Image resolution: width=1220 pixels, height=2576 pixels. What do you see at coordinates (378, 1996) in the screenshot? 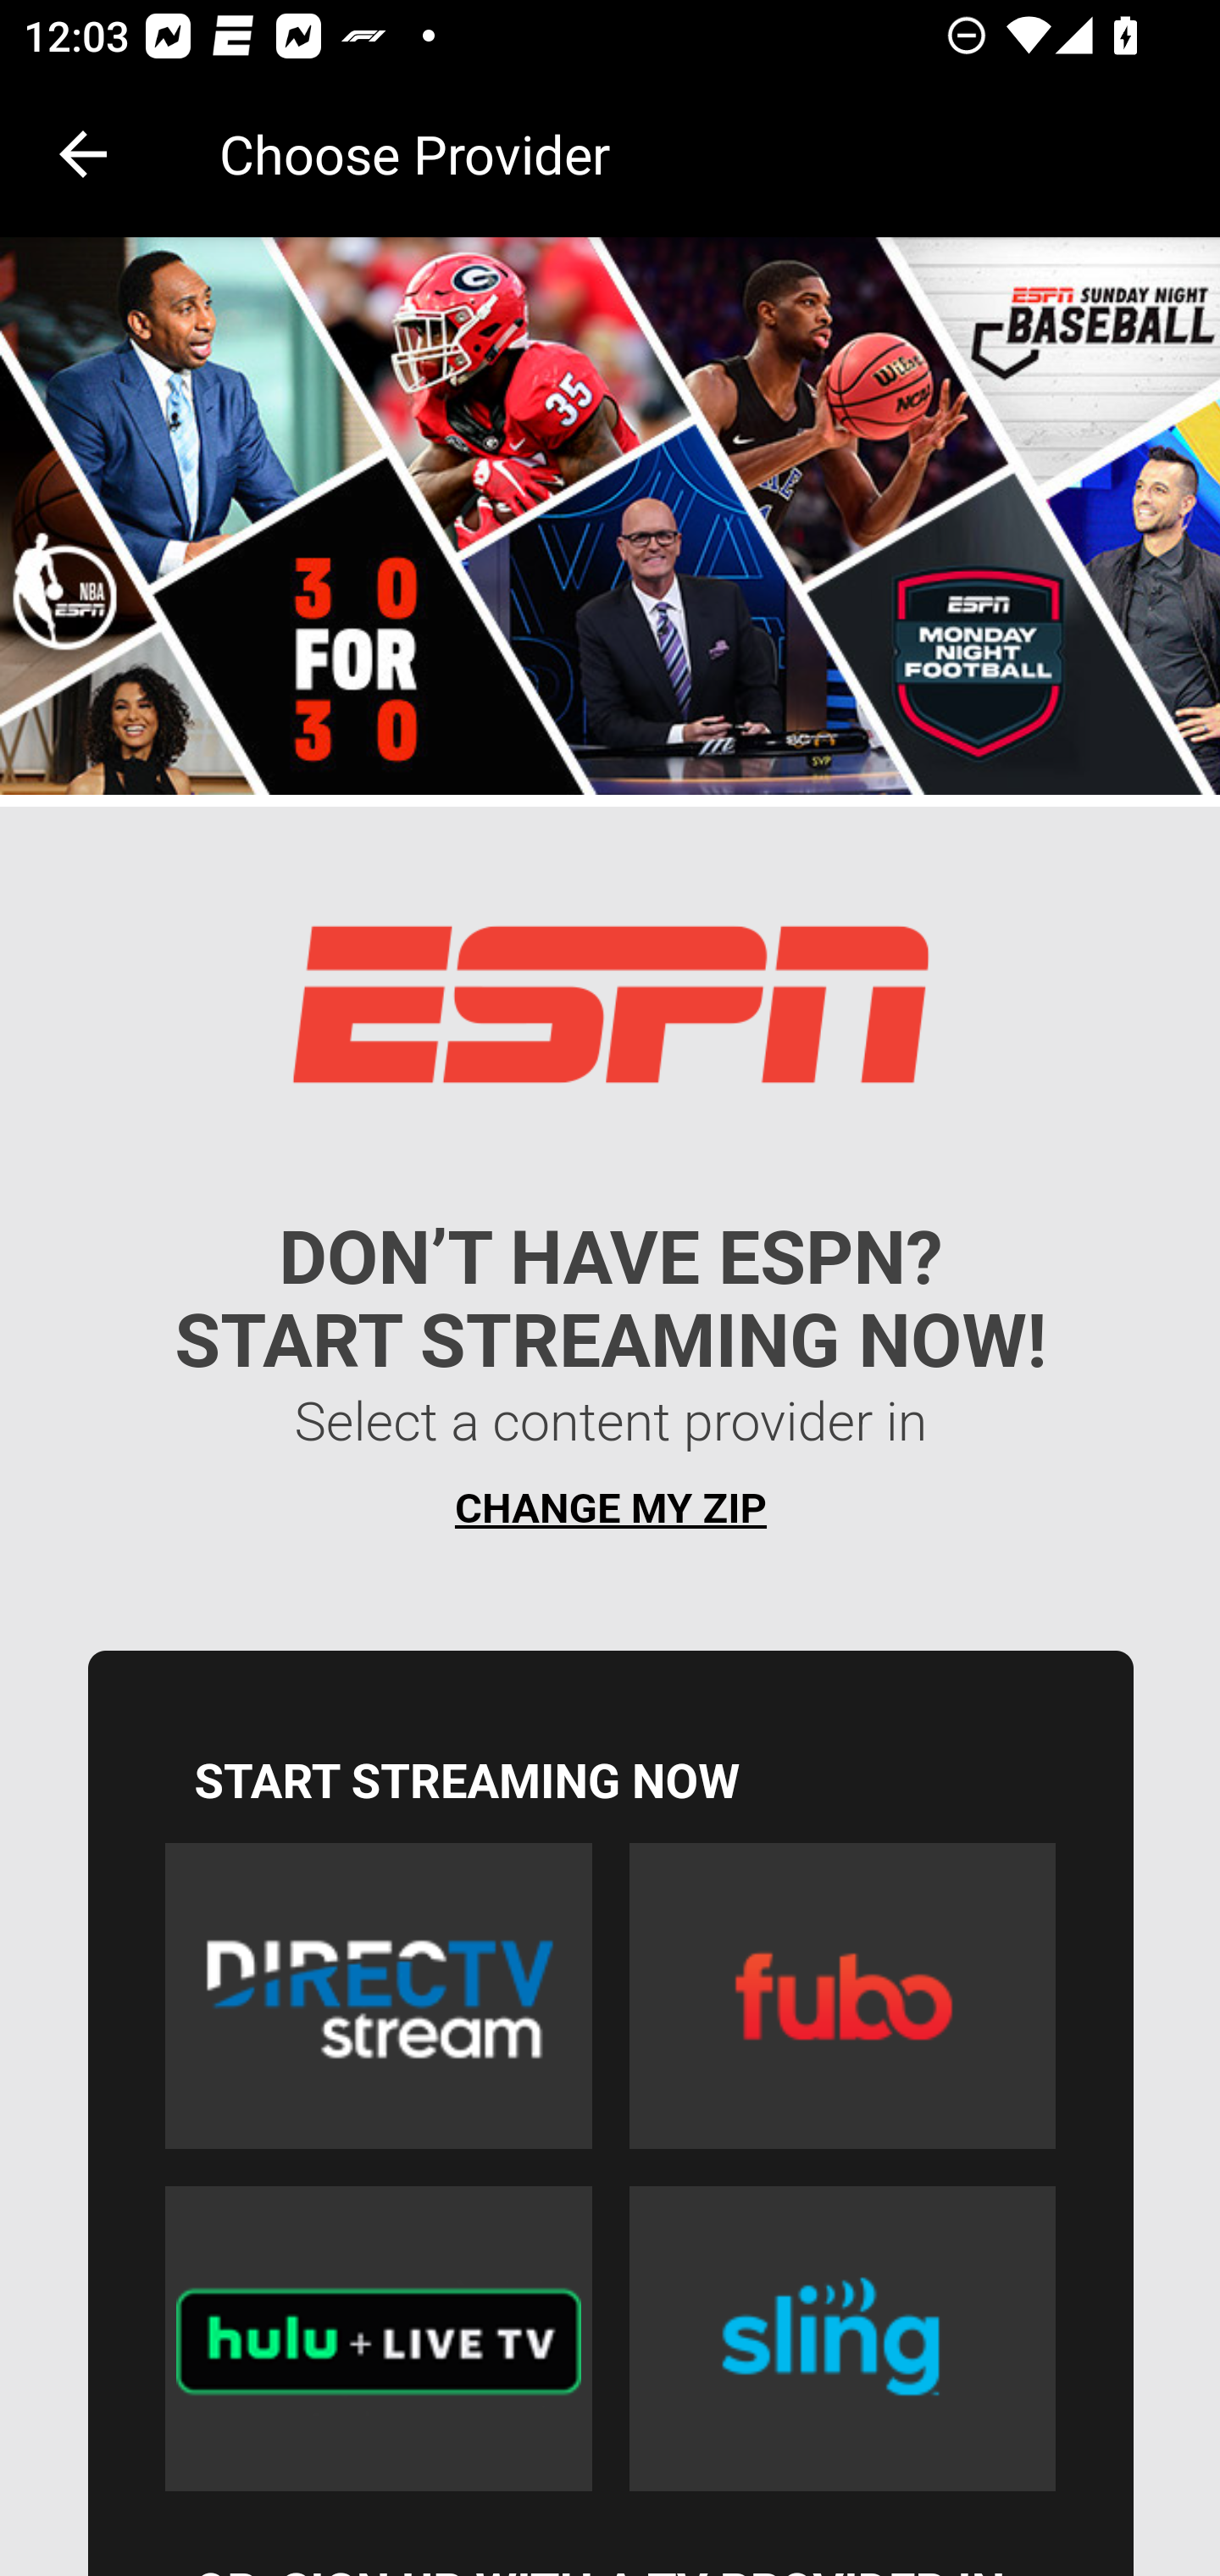
I see `DIRECTV Stream` at bounding box center [378, 1996].